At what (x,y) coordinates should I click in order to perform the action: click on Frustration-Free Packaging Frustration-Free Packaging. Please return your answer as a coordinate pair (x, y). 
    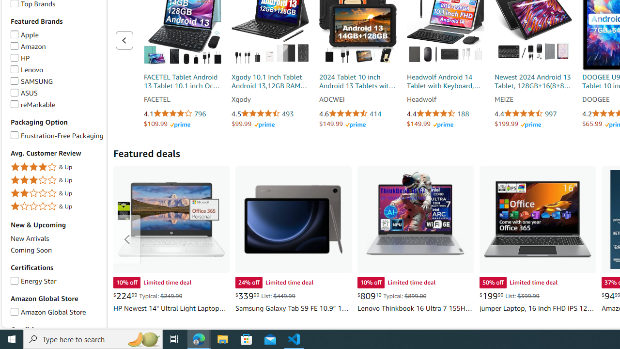
    Looking at the image, I should click on (57, 135).